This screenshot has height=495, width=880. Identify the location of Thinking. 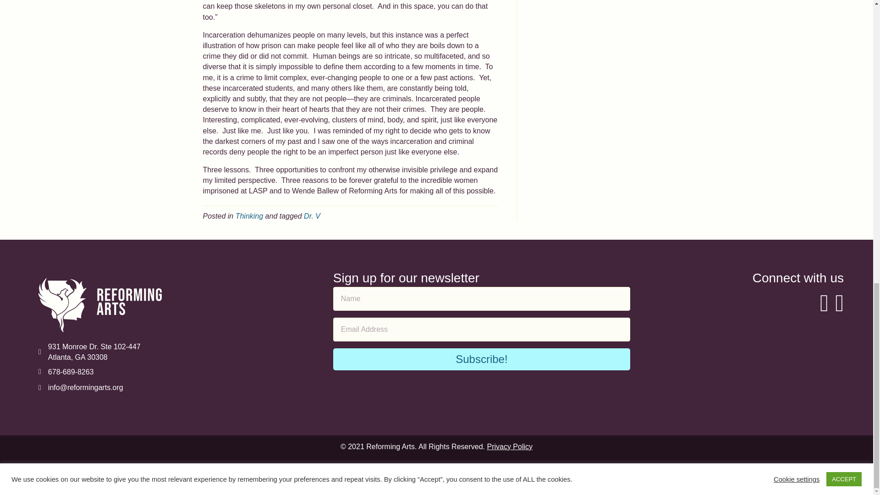
(249, 216).